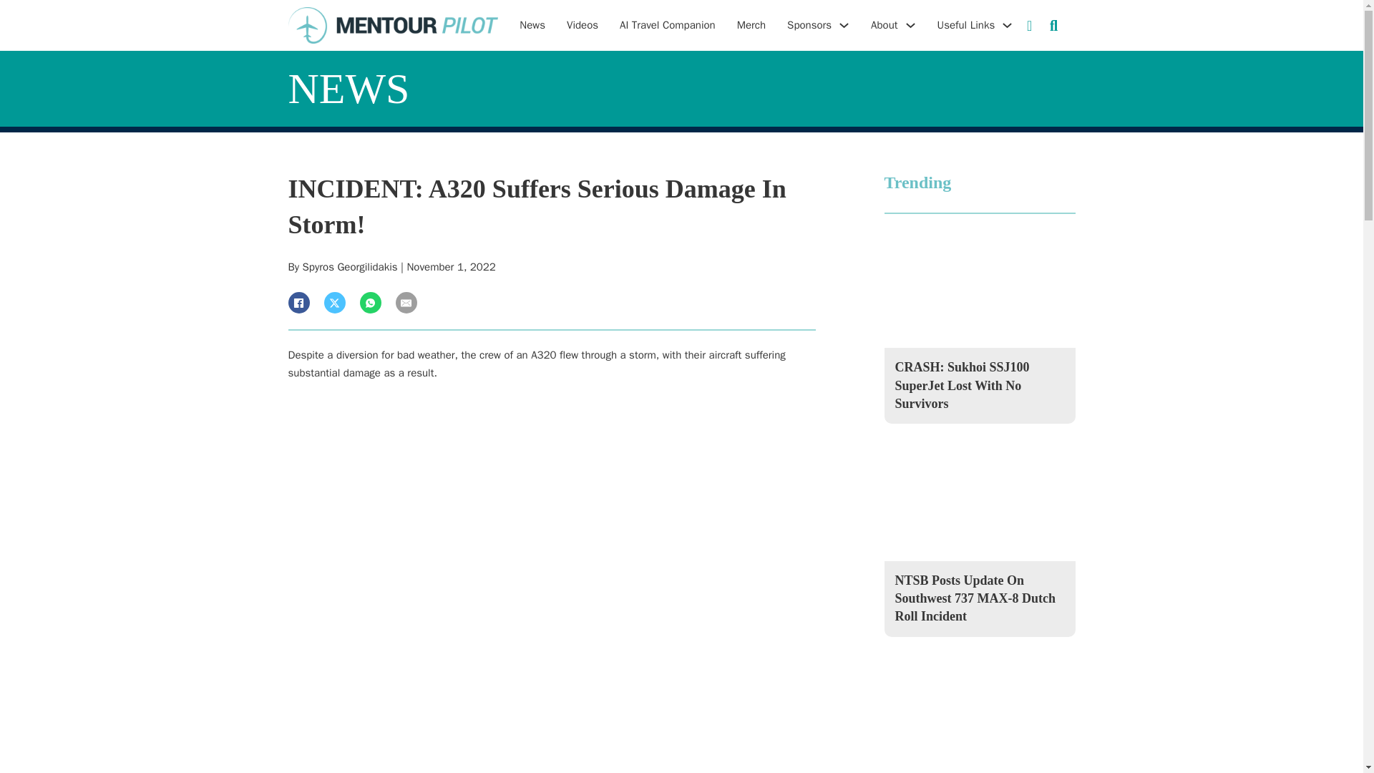  Describe the element at coordinates (667, 25) in the screenshot. I see `AI Travel Companion` at that location.